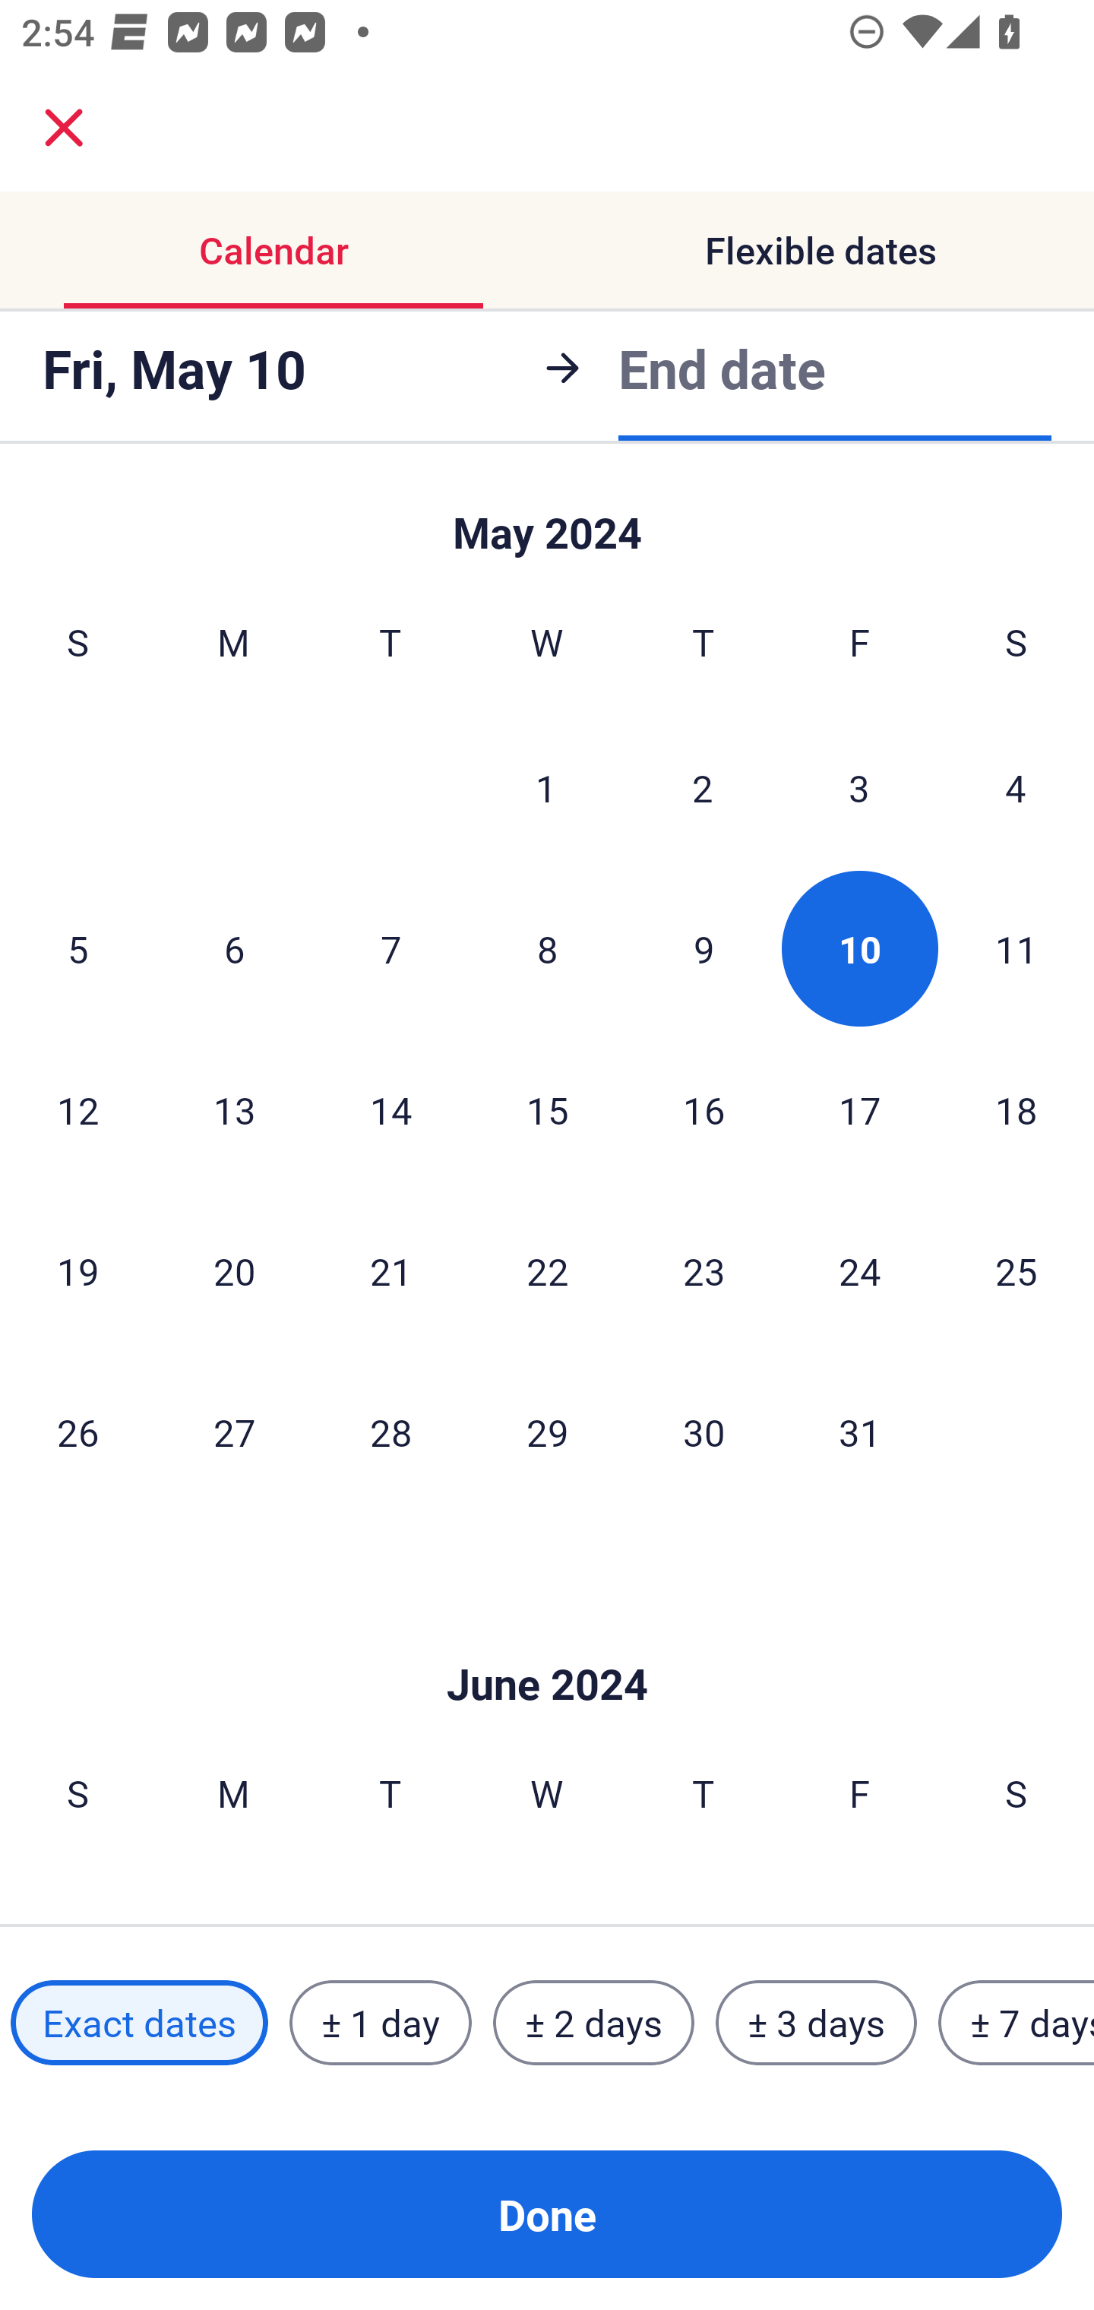 This screenshot has width=1094, height=2310. What do you see at coordinates (234, 948) in the screenshot?
I see `6 Monday, May 6, 2024` at bounding box center [234, 948].